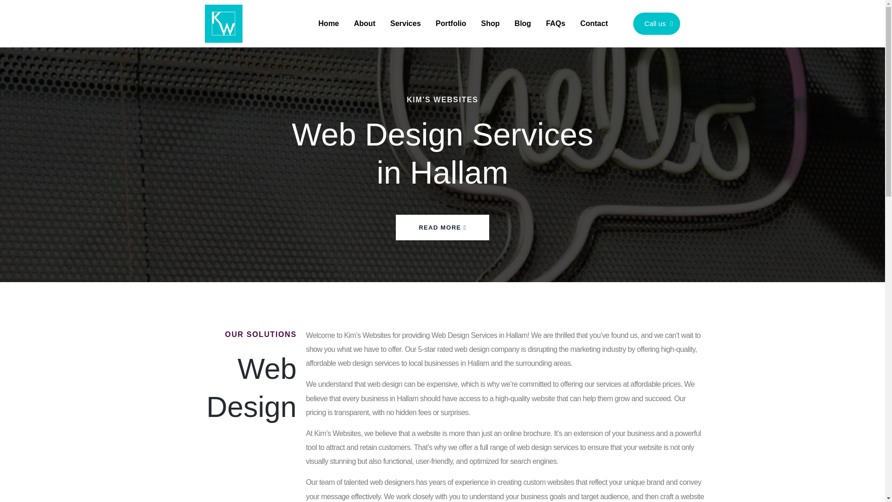 This screenshot has width=892, height=502. What do you see at coordinates (364, 7) in the screenshot?
I see `About` at bounding box center [364, 7].